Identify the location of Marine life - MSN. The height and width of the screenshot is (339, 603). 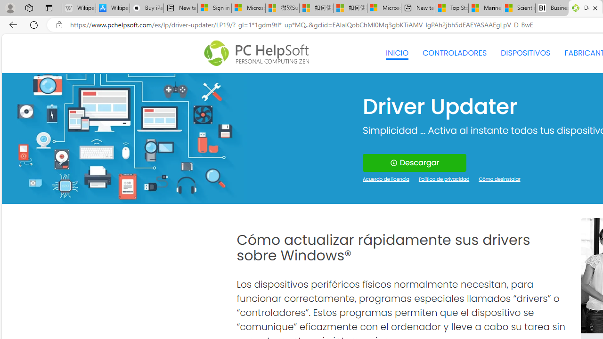
(485, 8).